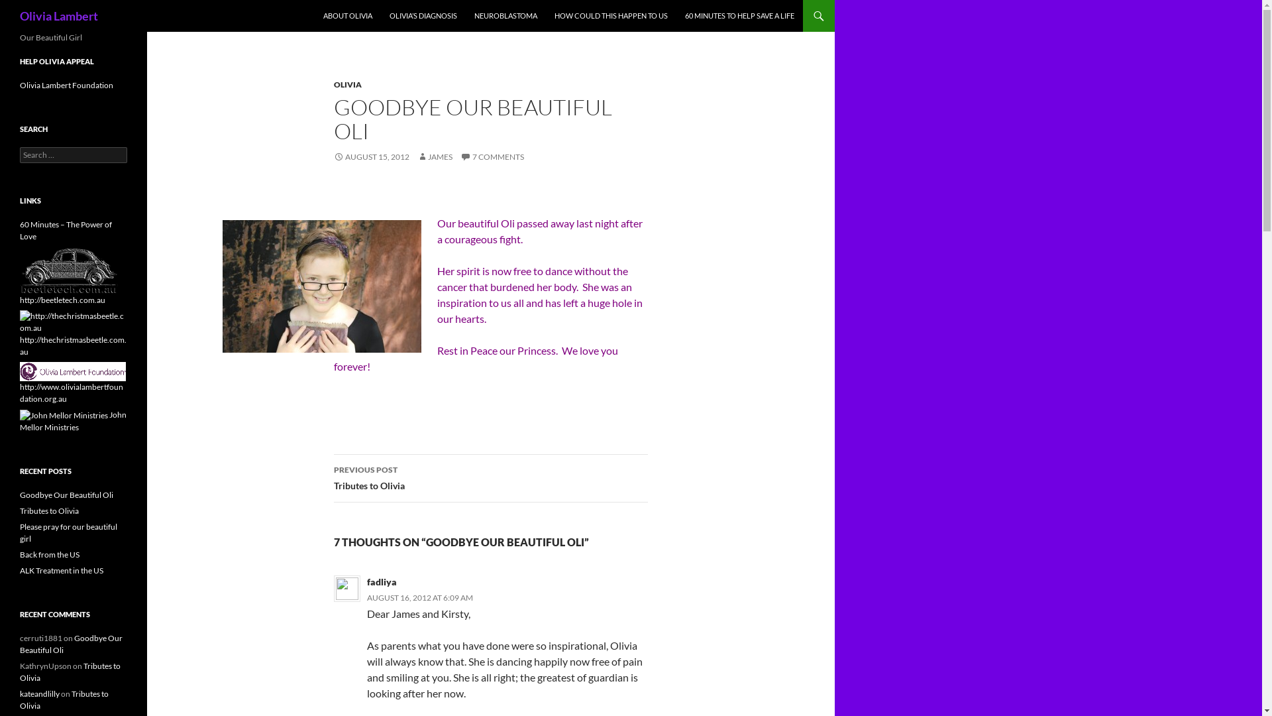 This screenshot has width=1272, height=716. Describe the element at coordinates (420, 597) in the screenshot. I see `AUGUST 16, 2012 AT 6:09 AM` at that location.